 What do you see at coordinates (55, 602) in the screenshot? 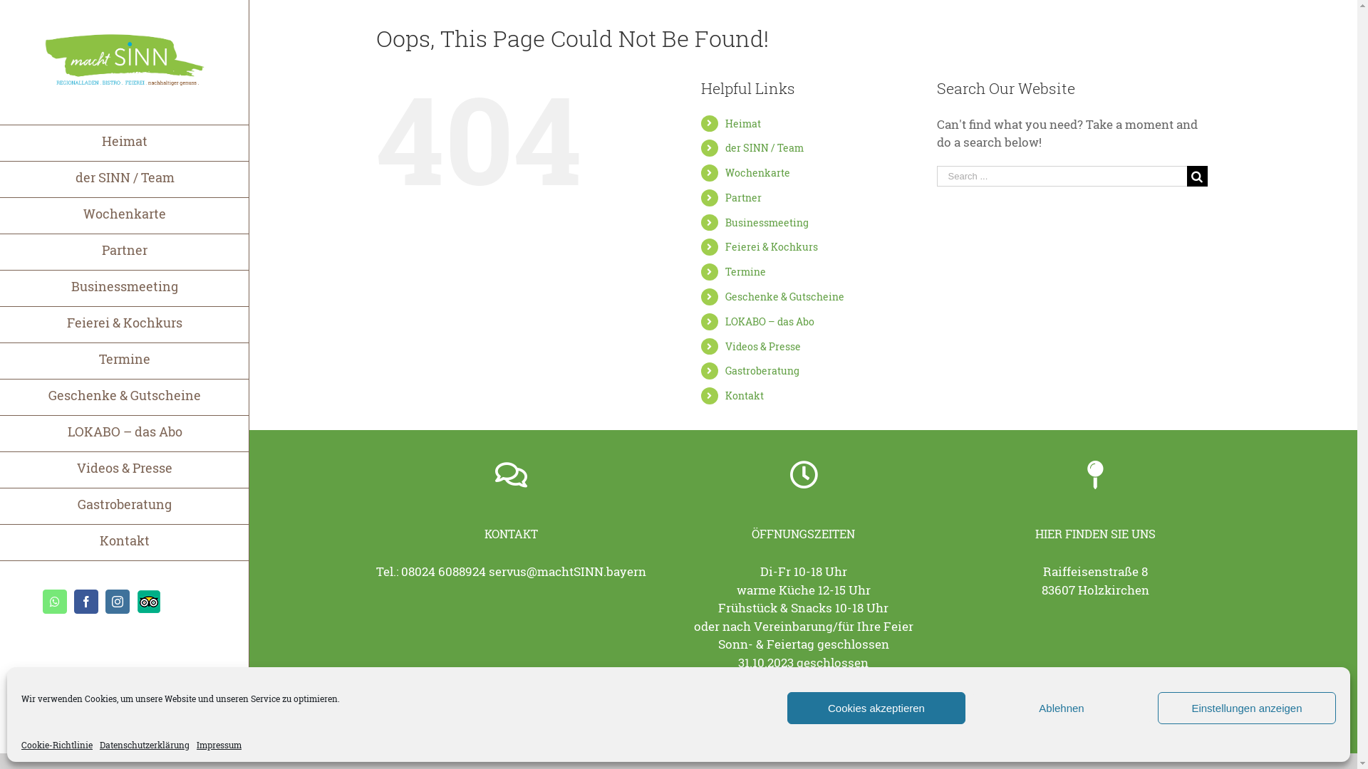
I see `Whatsapp` at bounding box center [55, 602].